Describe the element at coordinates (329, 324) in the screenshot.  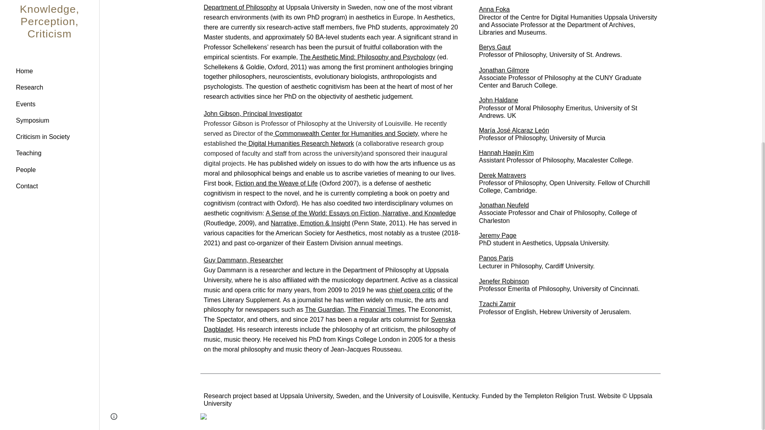
I see `Svenska Dagbladet` at that location.